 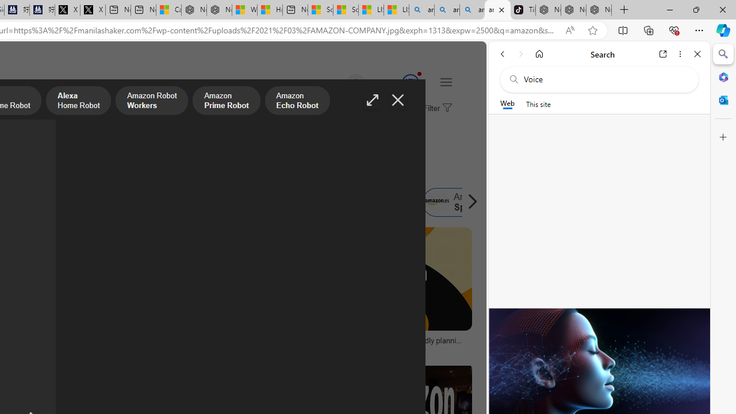 I want to click on Filter, so click(x=436, y=109).